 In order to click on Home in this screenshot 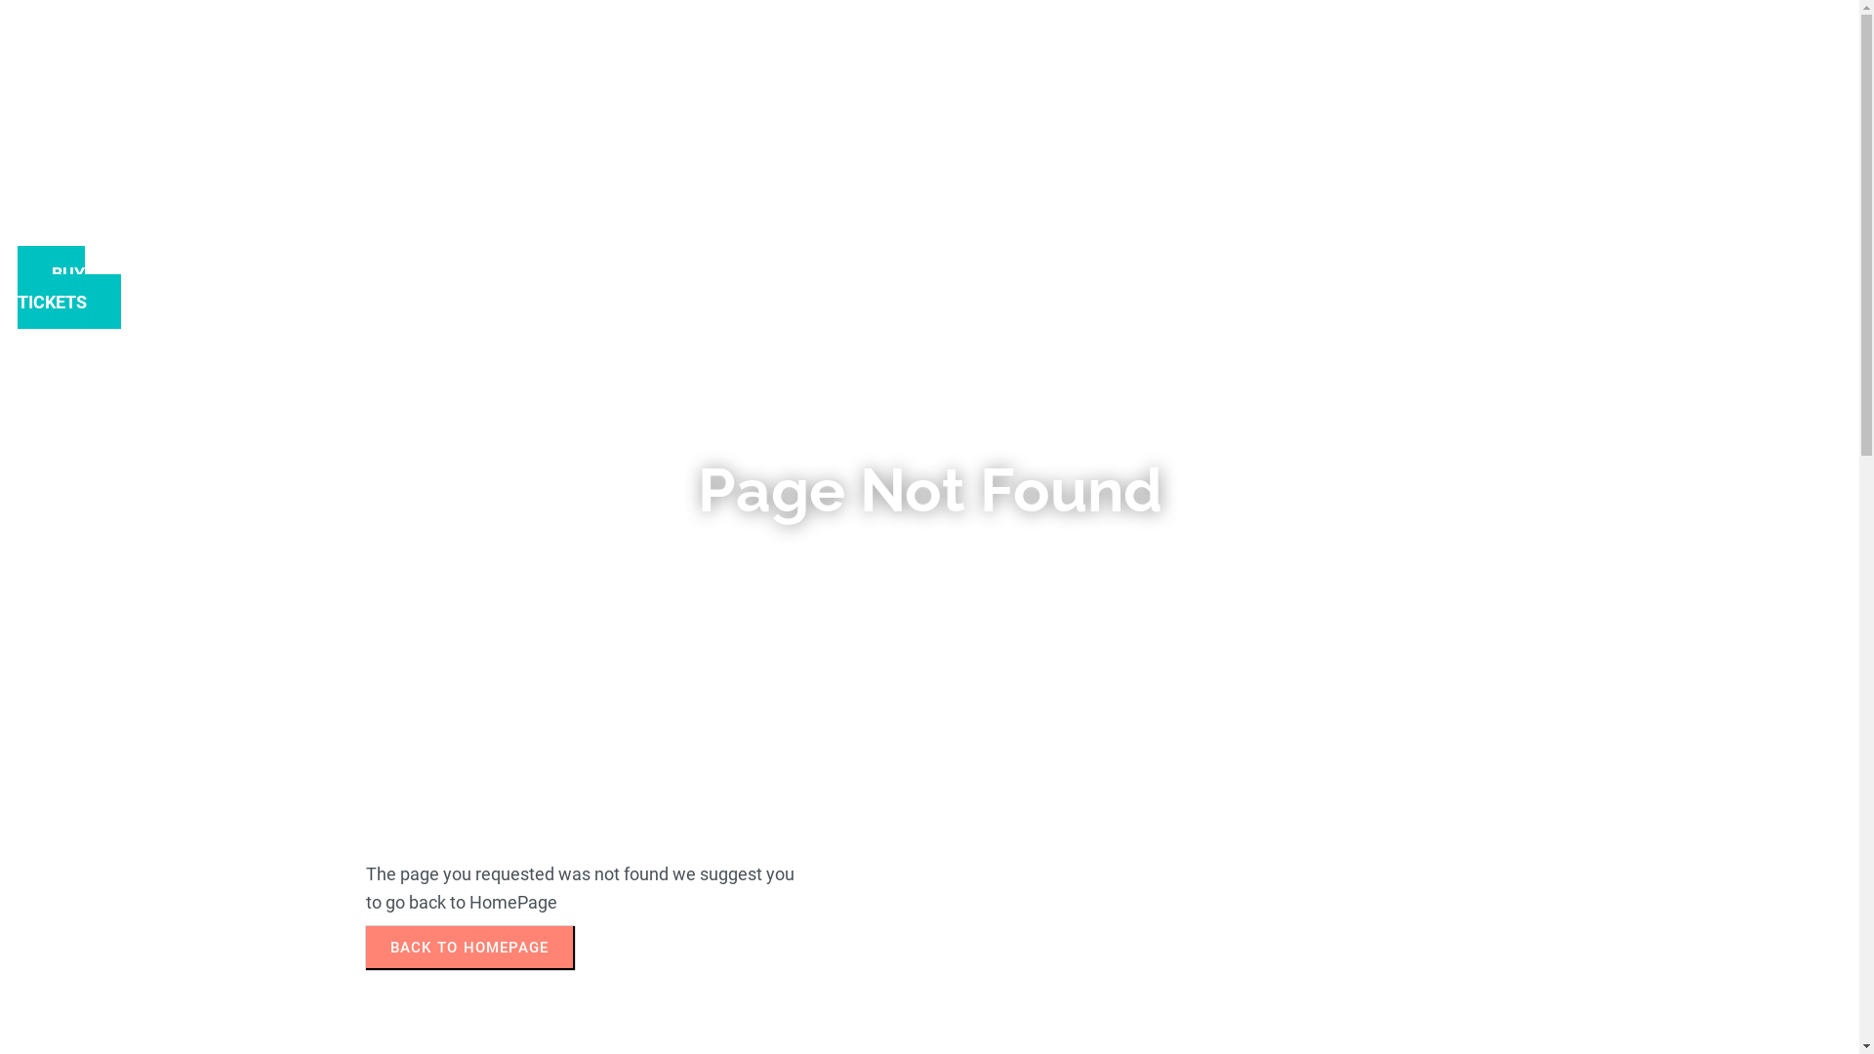, I will do `click(865, 552)`.